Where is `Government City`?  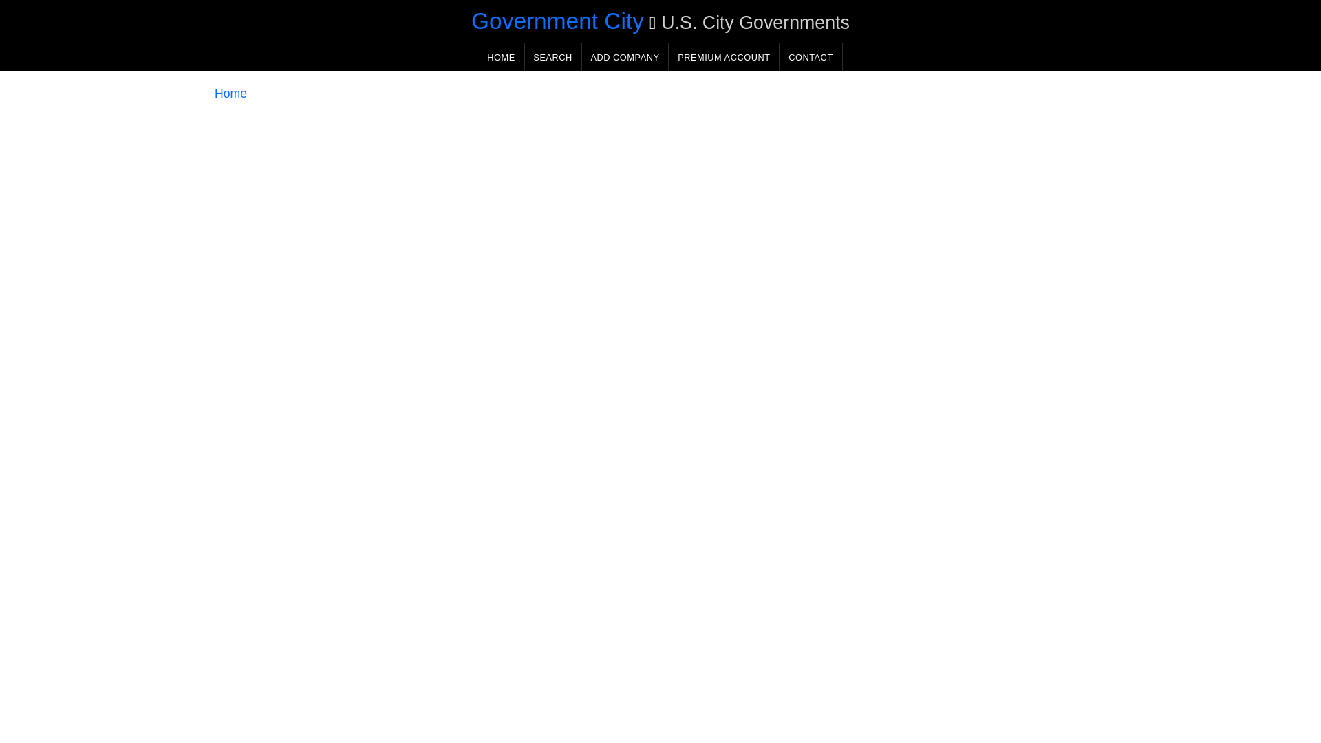
Government City is located at coordinates (557, 21).